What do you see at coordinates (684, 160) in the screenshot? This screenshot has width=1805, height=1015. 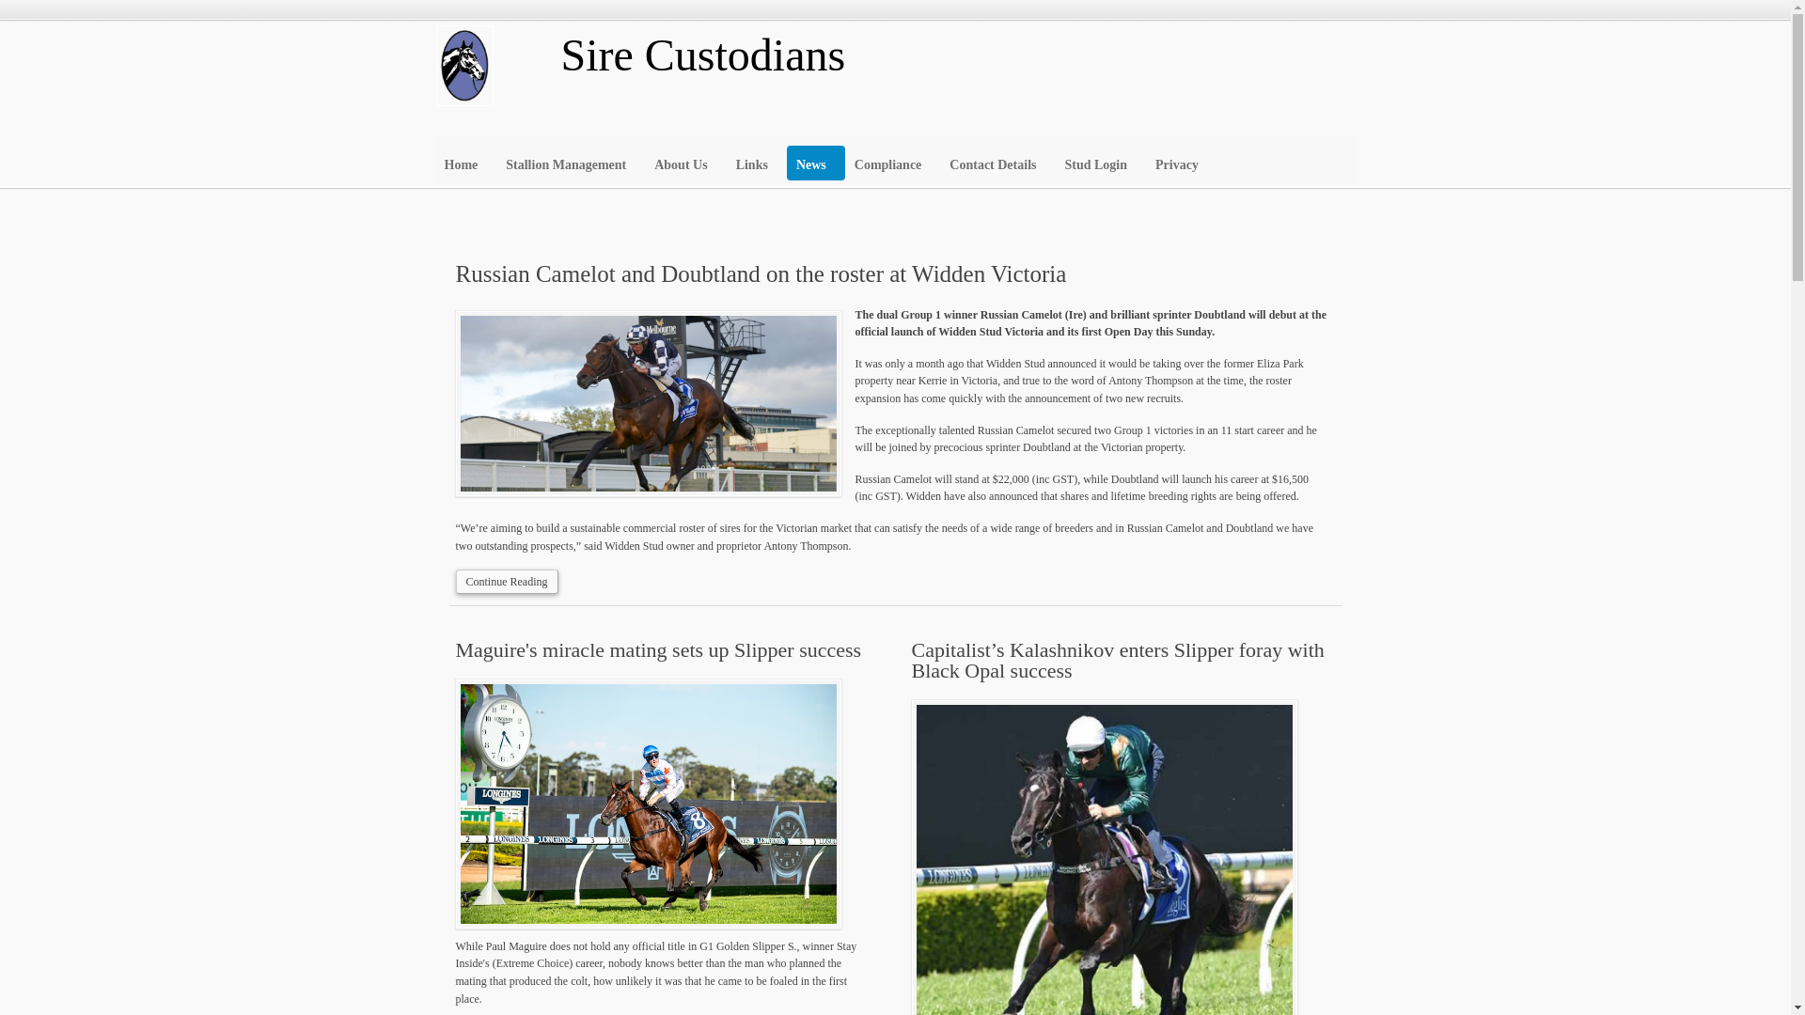 I see `About Us` at bounding box center [684, 160].